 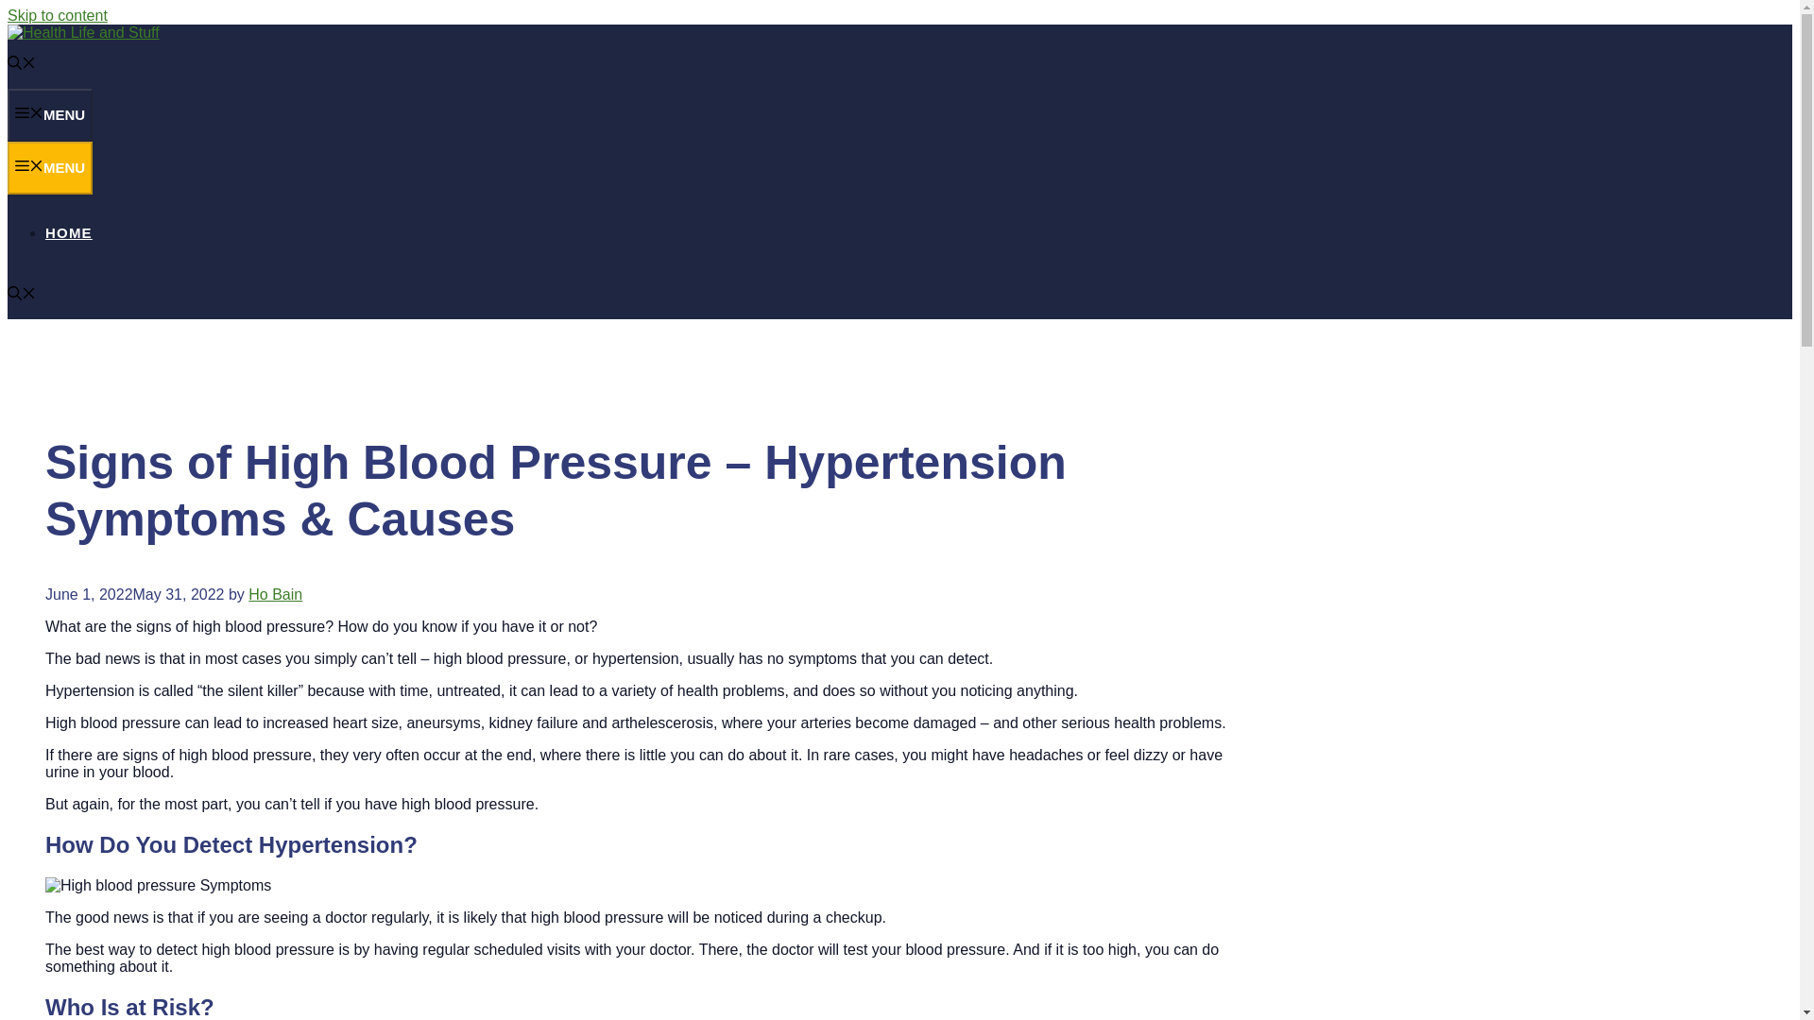 What do you see at coordinates (276, 595) in the screenshot?
I see `Ho Bain` at bounding box center [276, 595].